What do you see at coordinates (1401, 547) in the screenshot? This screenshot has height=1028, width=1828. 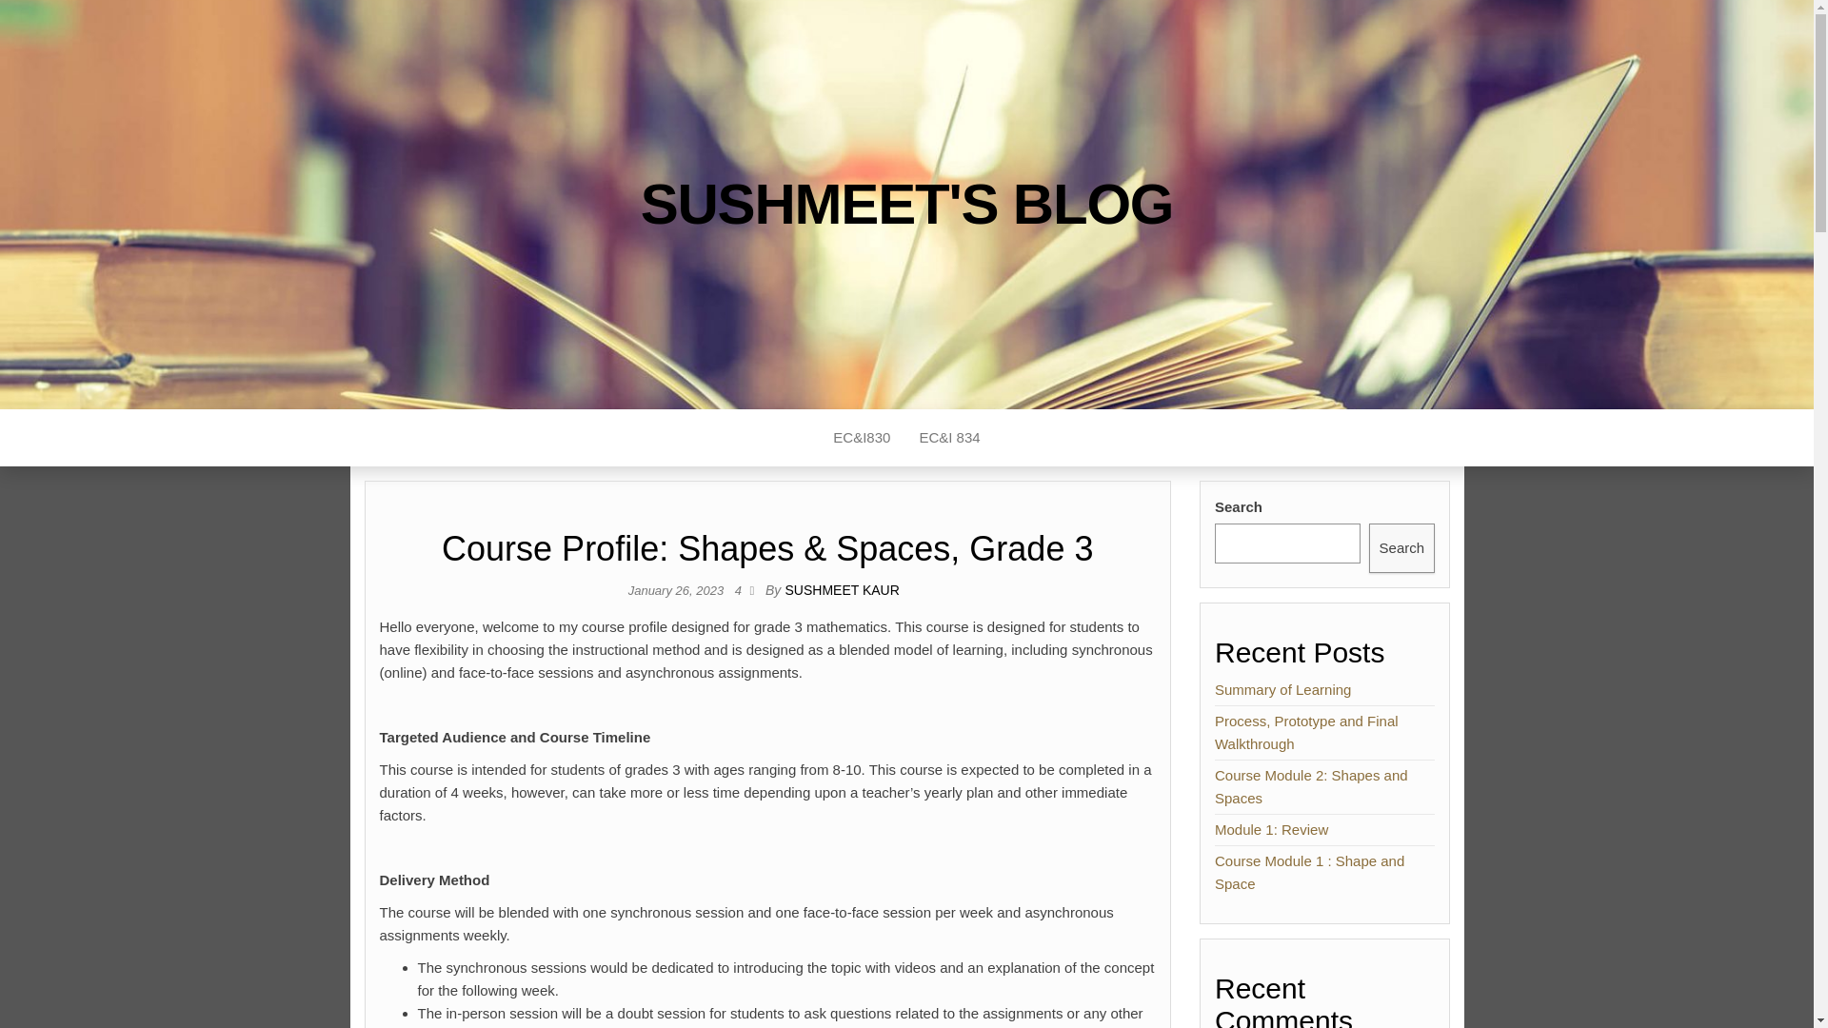 I see `Search` at bounding box center [1401, 547].